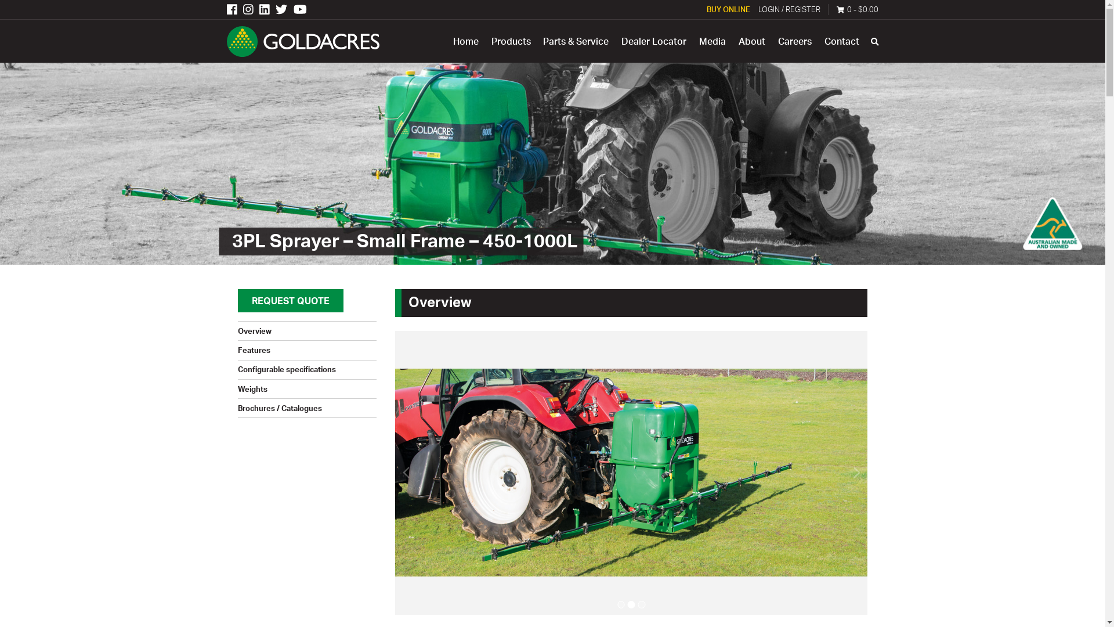 This screenshot has height=627, width=1114. Describe the element at coordinates (858, 9) in the screenshot. I see `0 - $0.00` at that location.